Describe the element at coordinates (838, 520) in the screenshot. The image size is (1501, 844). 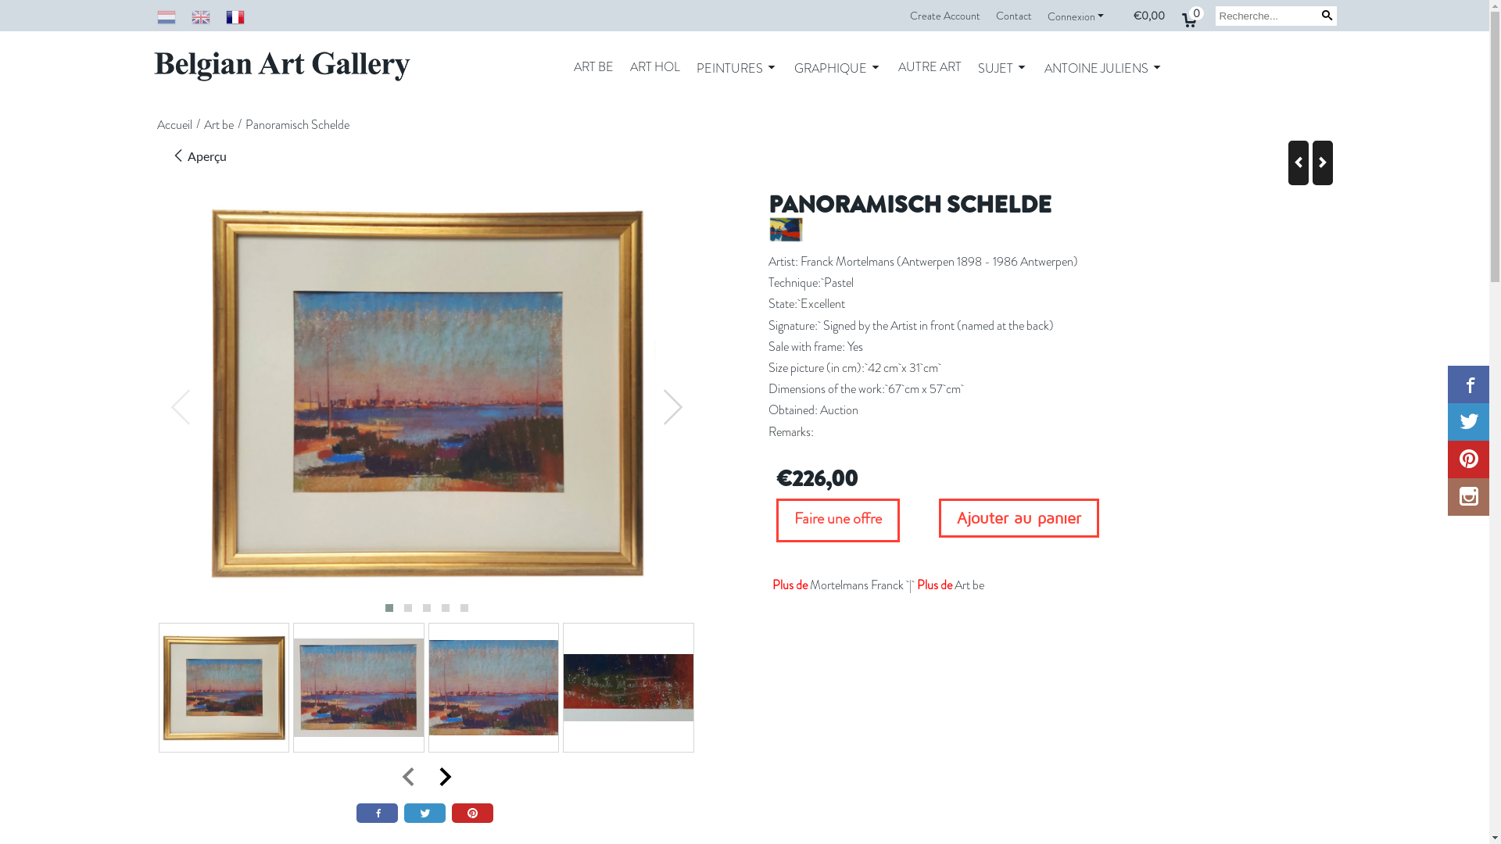
I see `Faire une offre` at that location.